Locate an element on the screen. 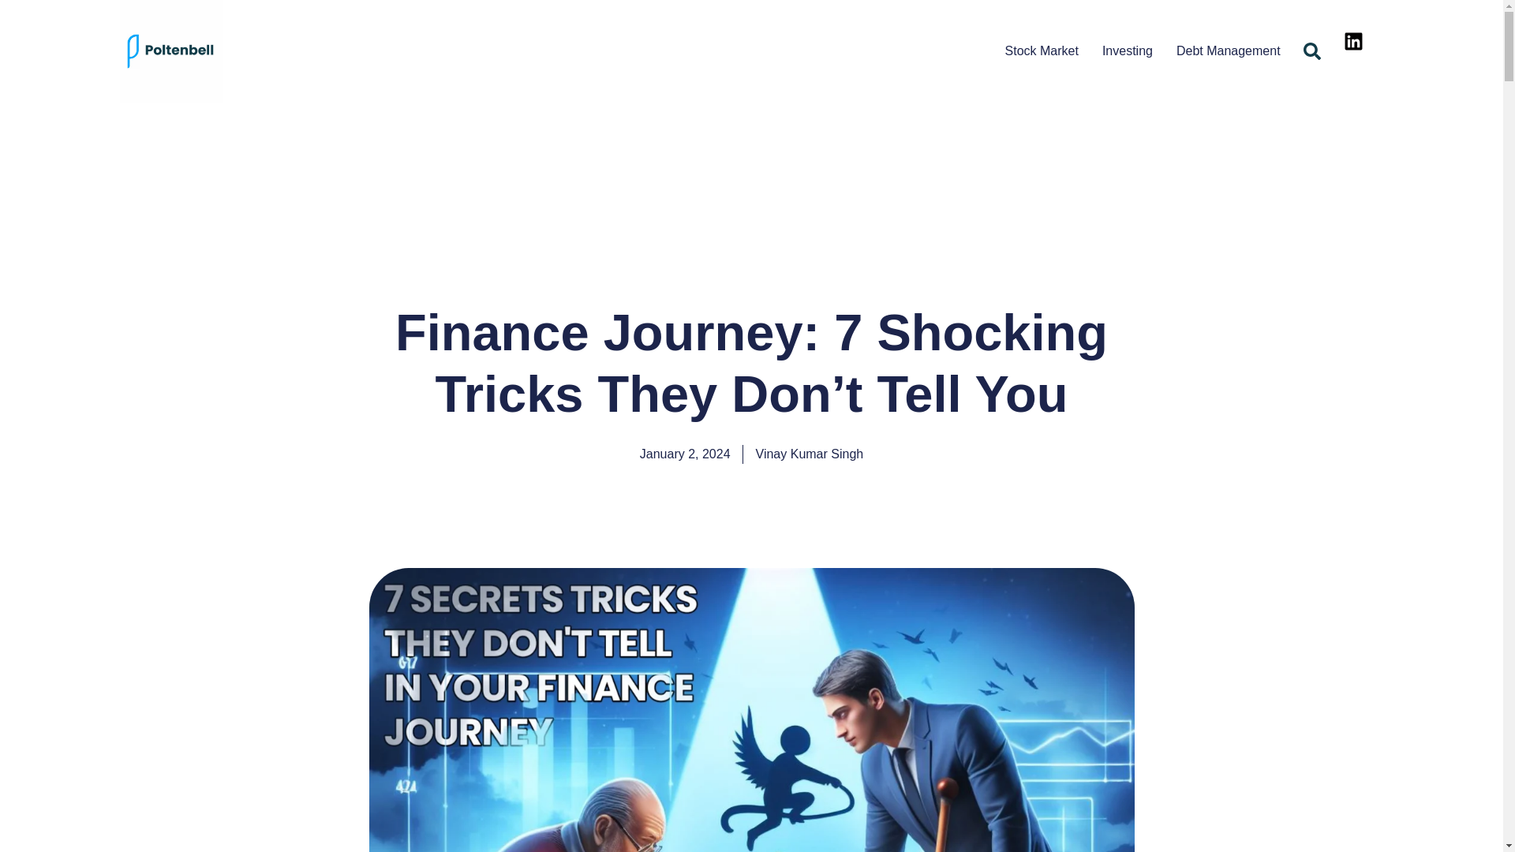  Debt Management is located at coordinates (1228, 50).